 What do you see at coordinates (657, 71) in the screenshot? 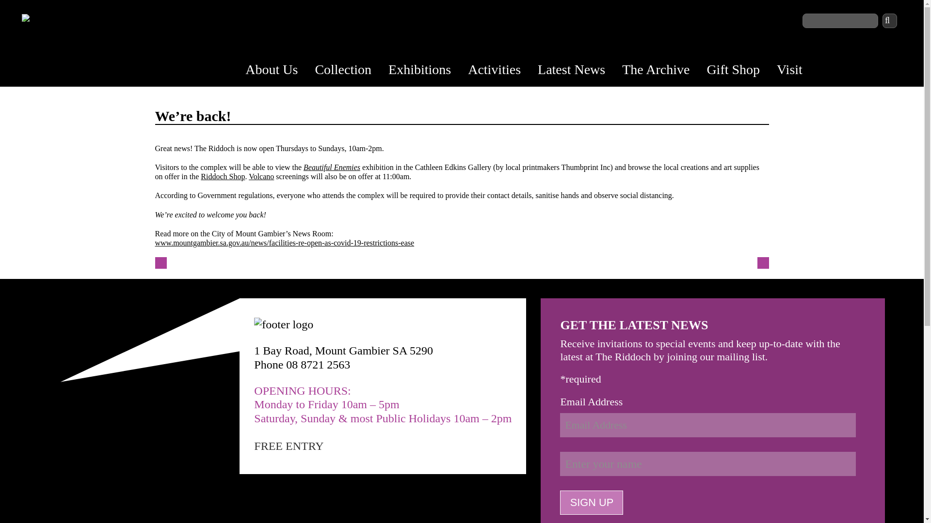
I see `The Archive` at bounding box center [657, 71].